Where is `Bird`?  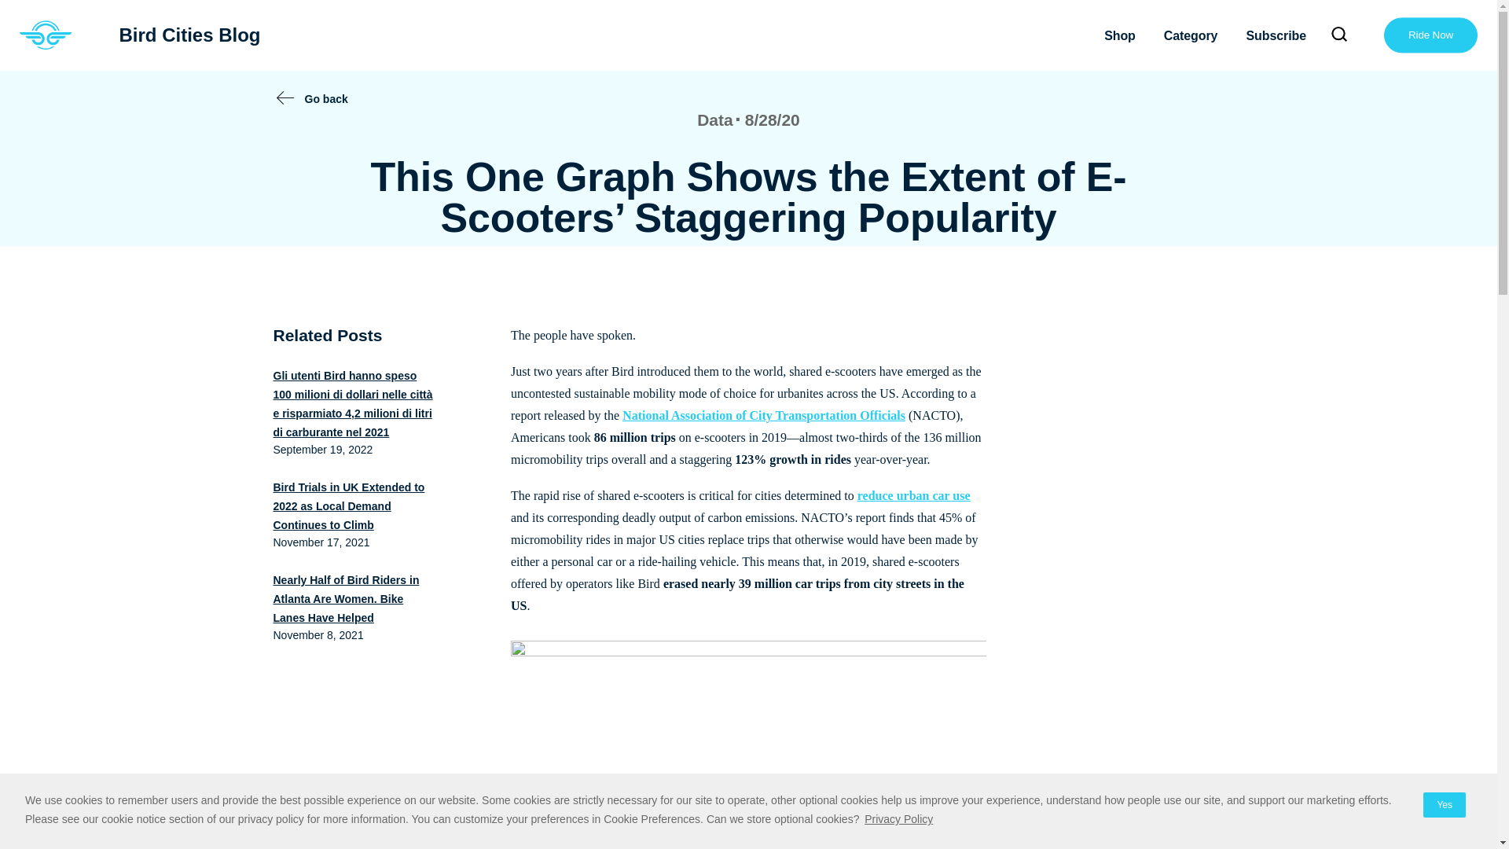
Bird is located at coordinates (1444, 805).